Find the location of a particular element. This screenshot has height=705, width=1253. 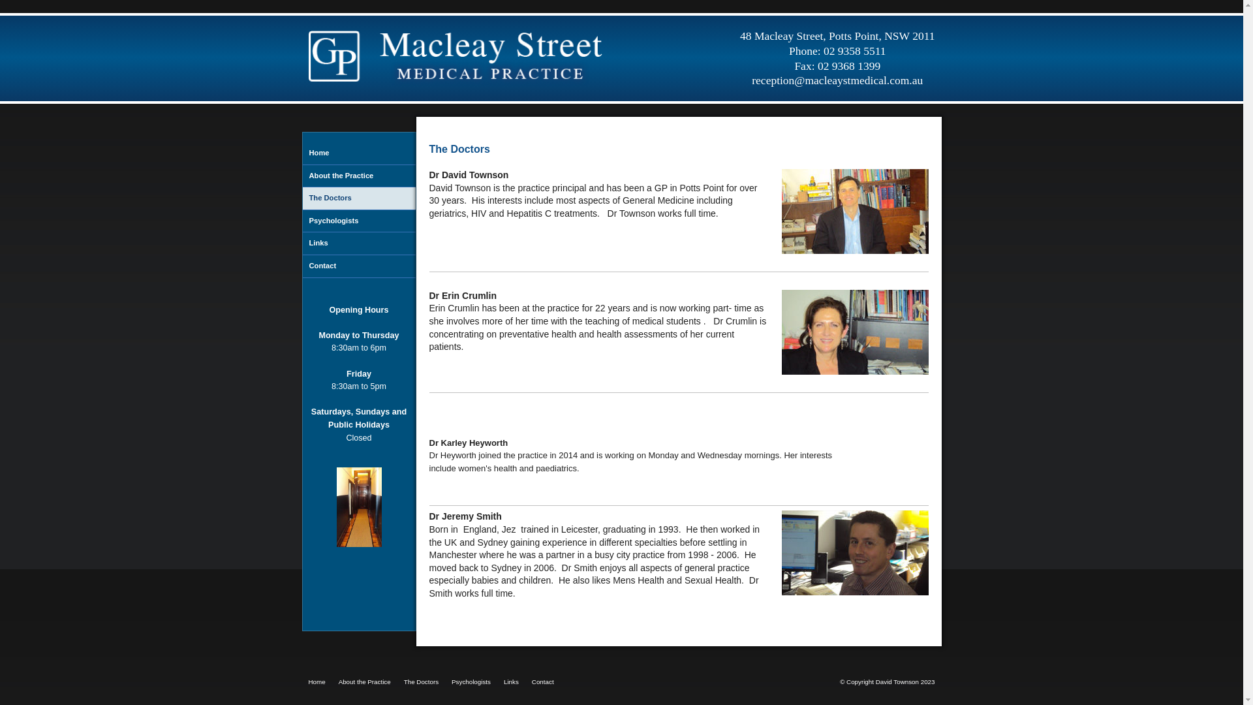

Links is located at coordinates (512, 682).